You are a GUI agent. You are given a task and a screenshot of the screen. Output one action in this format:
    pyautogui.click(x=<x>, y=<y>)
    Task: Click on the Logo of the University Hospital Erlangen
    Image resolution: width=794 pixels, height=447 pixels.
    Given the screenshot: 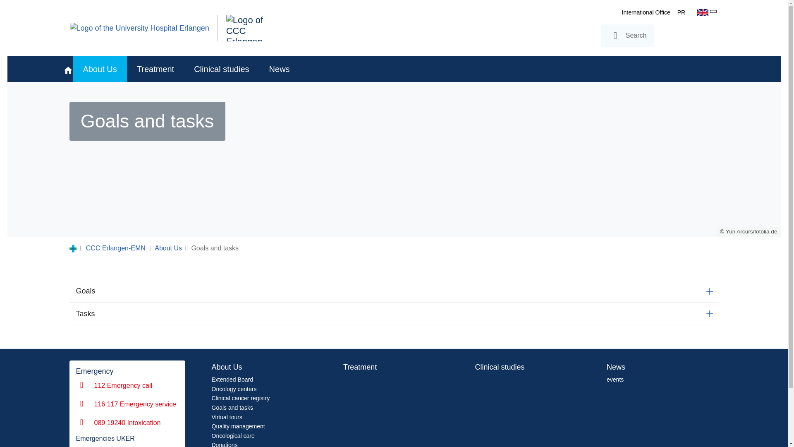 What is the action you would take?
    pyautogui.click(x=139, y=28)
    